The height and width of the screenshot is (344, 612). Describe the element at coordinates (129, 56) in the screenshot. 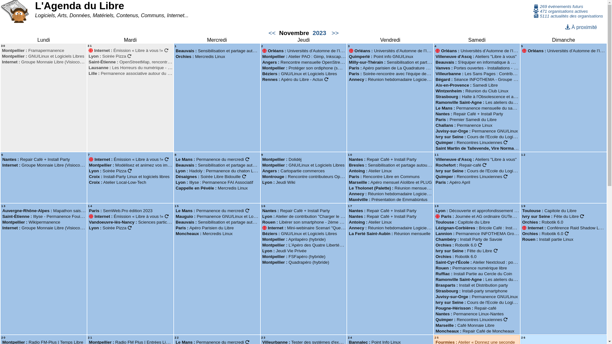

I see `Hebdomadaire 36 fois` at that location.